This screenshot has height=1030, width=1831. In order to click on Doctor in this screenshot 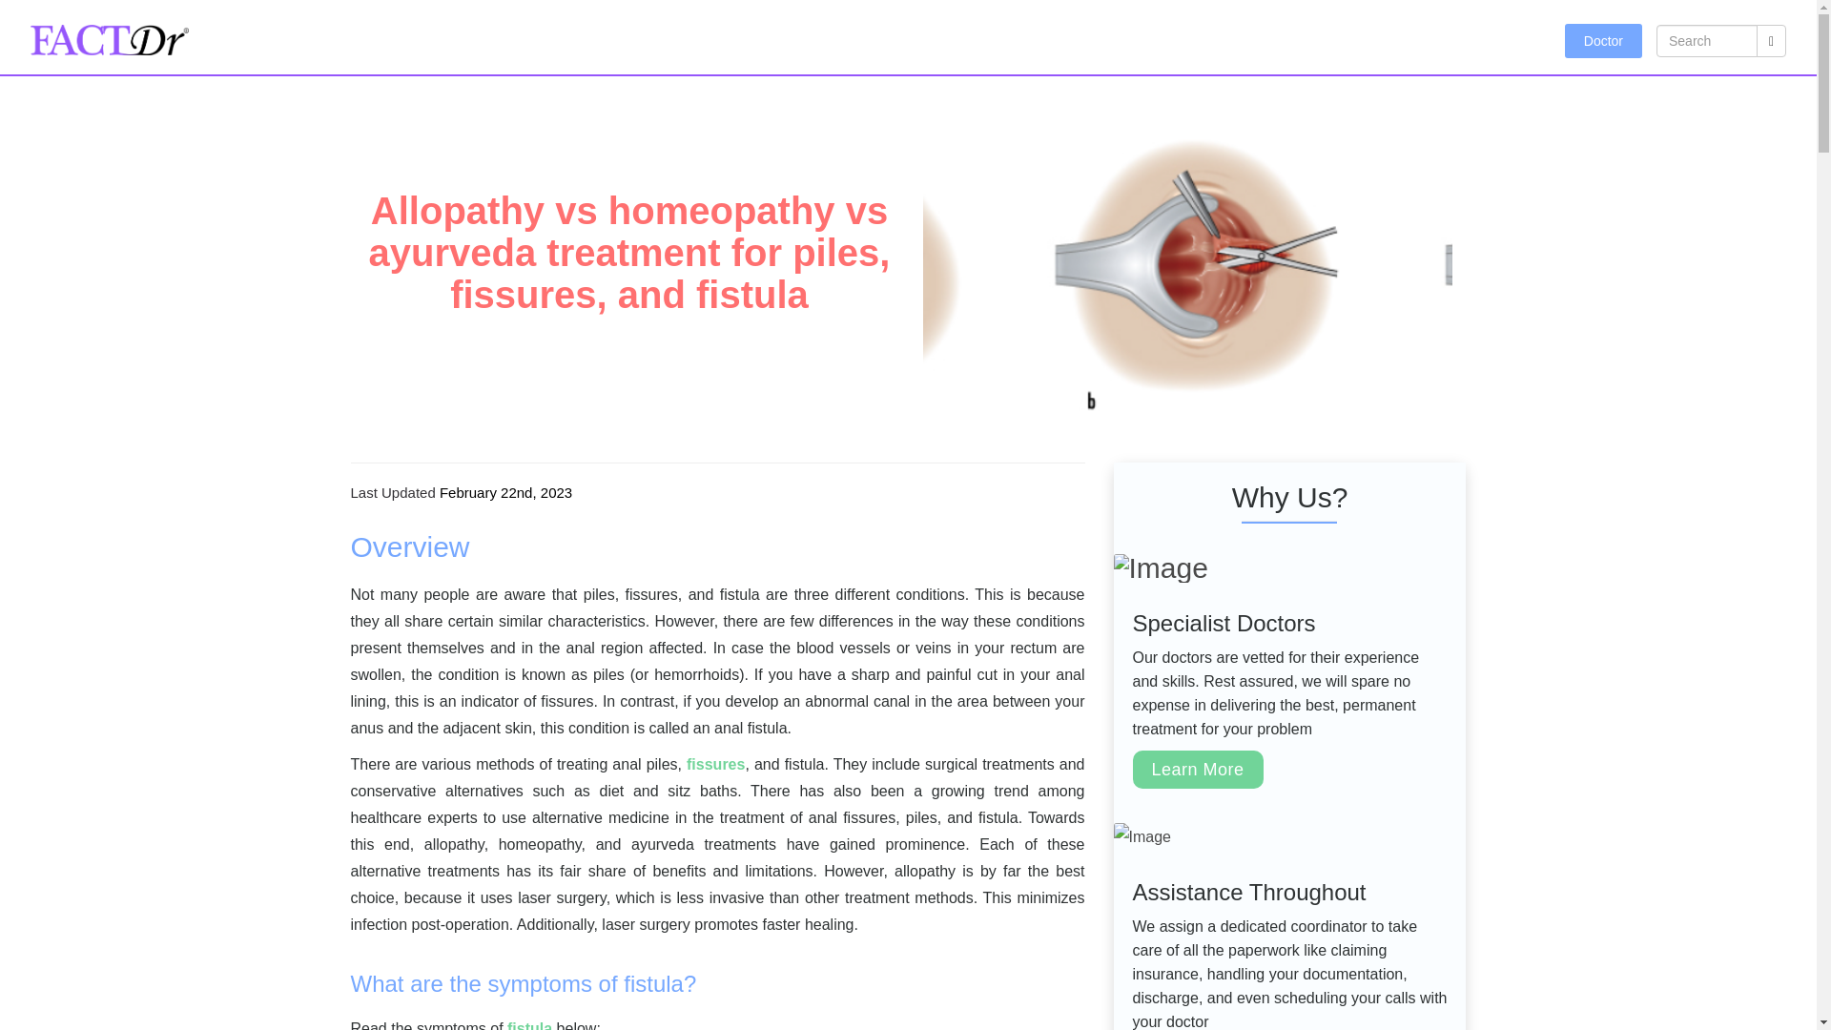, I will do `click(1604, 40)`.